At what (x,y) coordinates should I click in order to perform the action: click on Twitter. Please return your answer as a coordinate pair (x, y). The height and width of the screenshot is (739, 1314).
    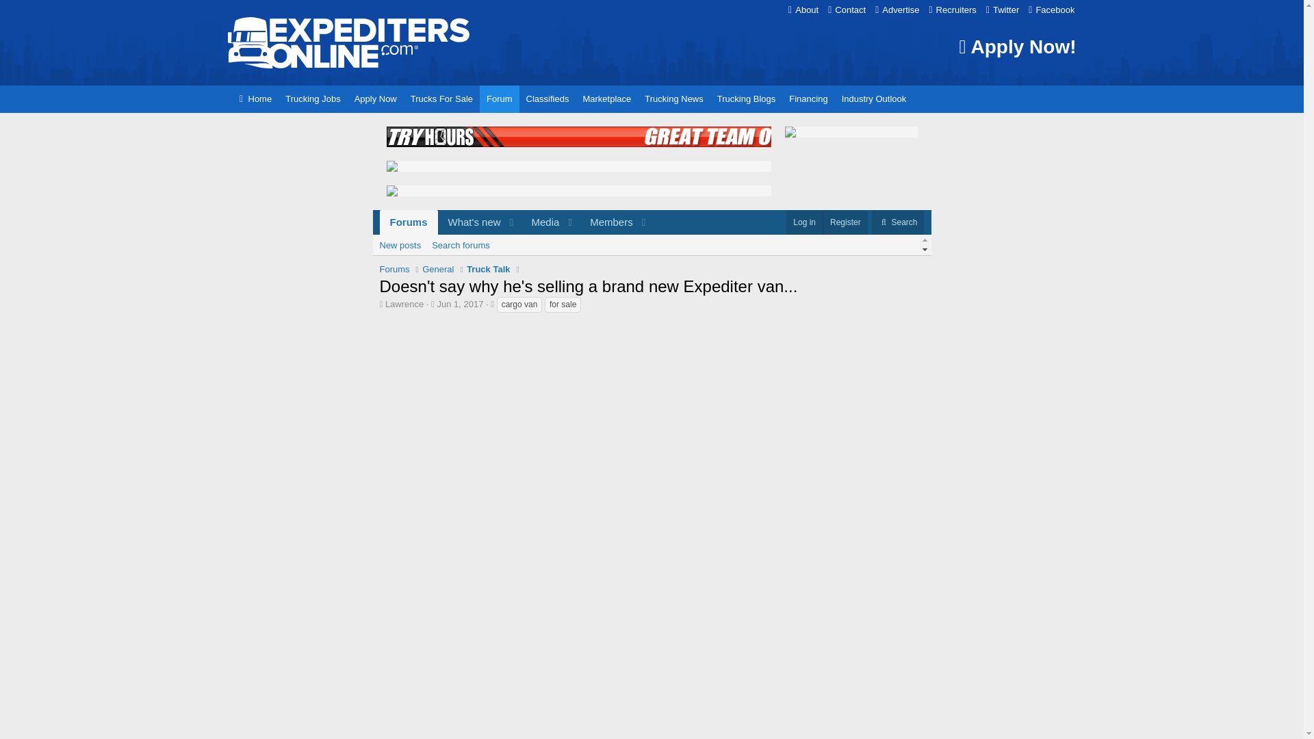
    Looking at the image, I should click on (873, 99).